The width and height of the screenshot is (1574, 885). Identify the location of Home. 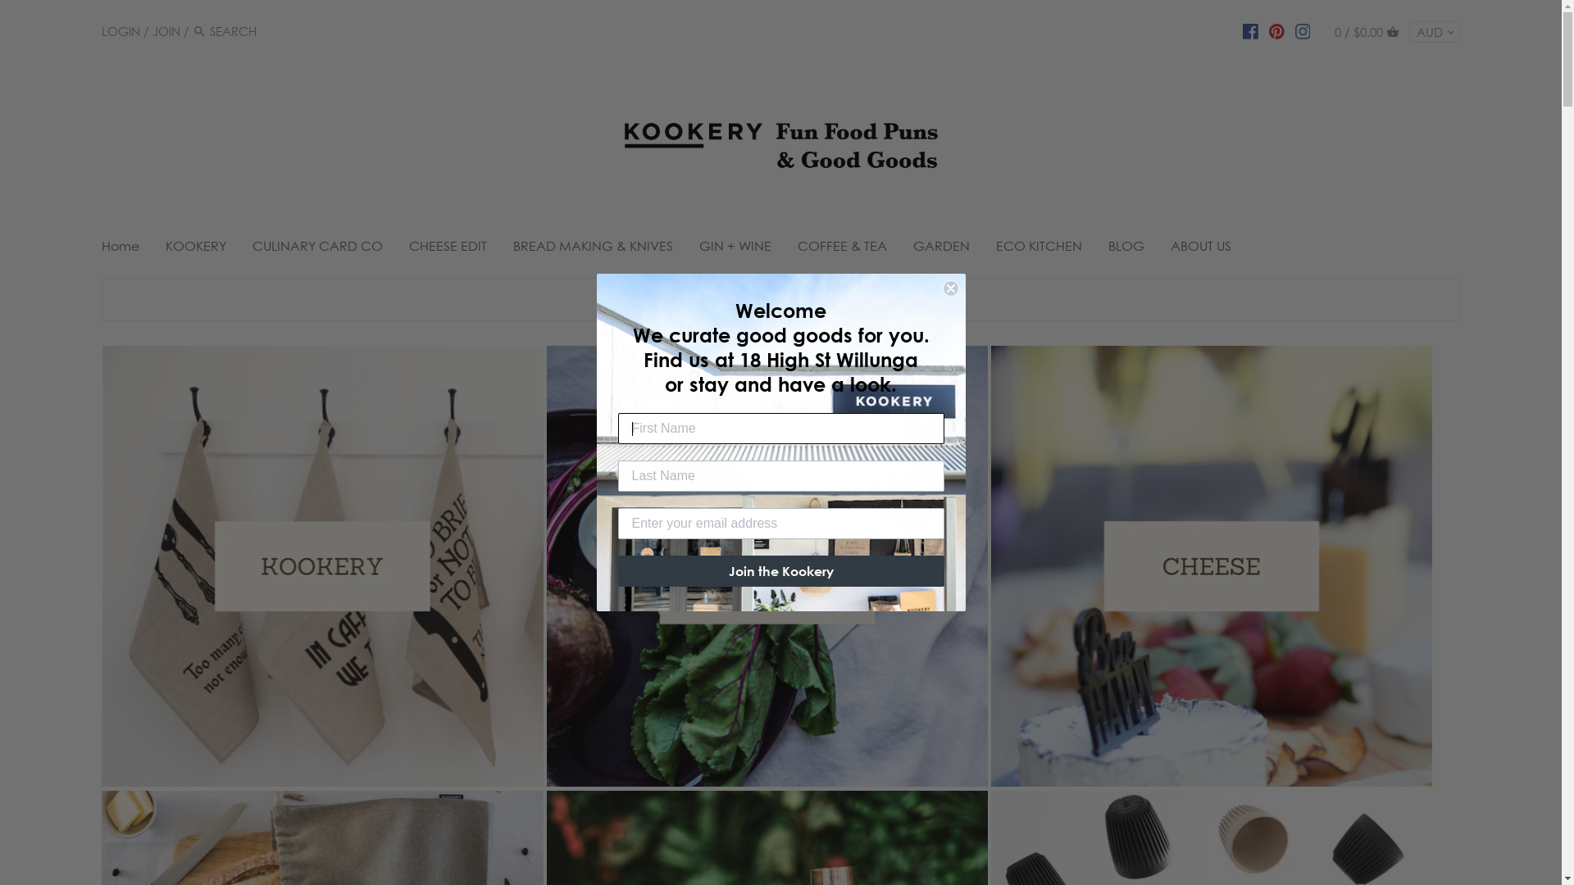
(127, 249).